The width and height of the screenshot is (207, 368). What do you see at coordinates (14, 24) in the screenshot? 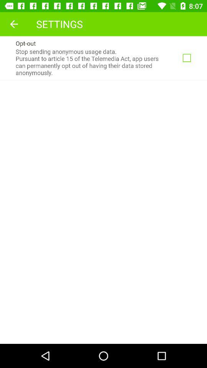
I see `select the icon to the left of the settings item` at bounding box center [14, 24].